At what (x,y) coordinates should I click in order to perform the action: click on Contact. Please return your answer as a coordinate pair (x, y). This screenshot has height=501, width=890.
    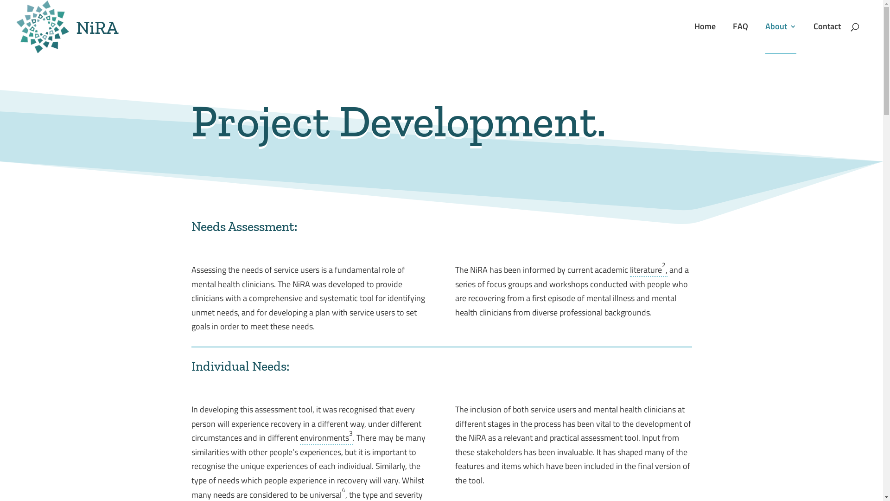
    Looking at the image, I should click on (827, 38).